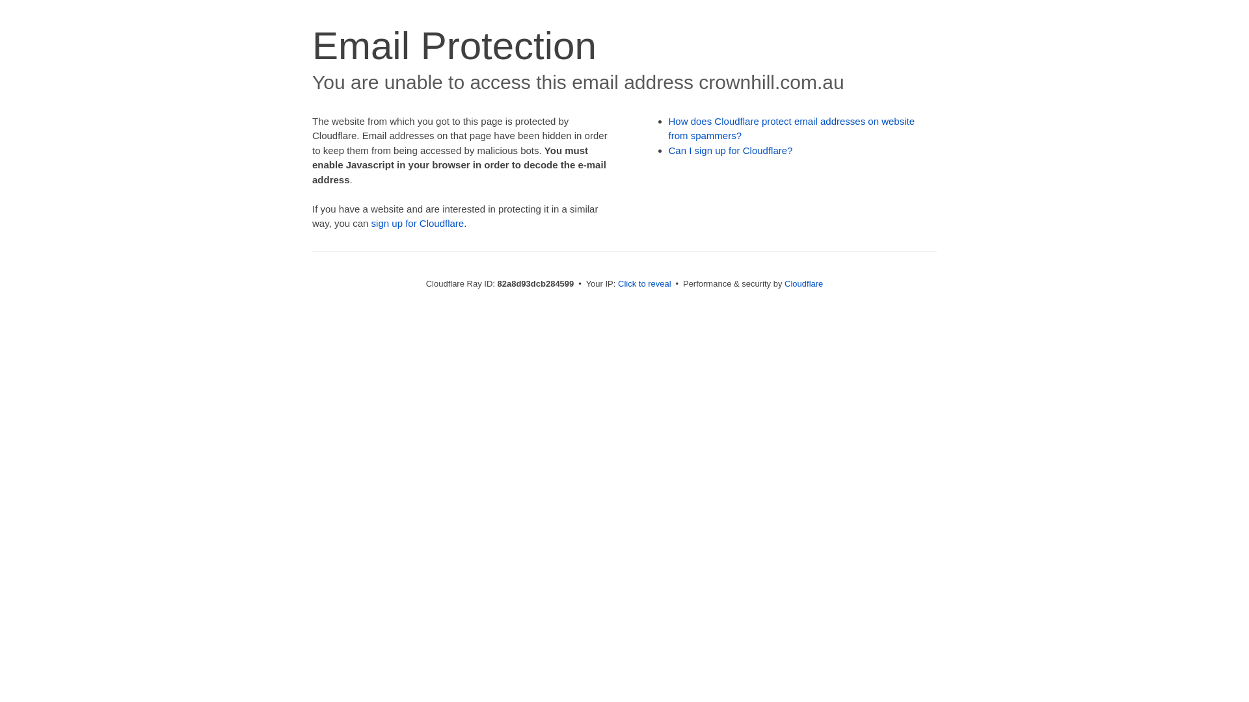 The height and width of the screenshot is (702, 1249). Describe the element at coordinates (645, 283) in the screenshot. I see `Click to reveal` at that location.